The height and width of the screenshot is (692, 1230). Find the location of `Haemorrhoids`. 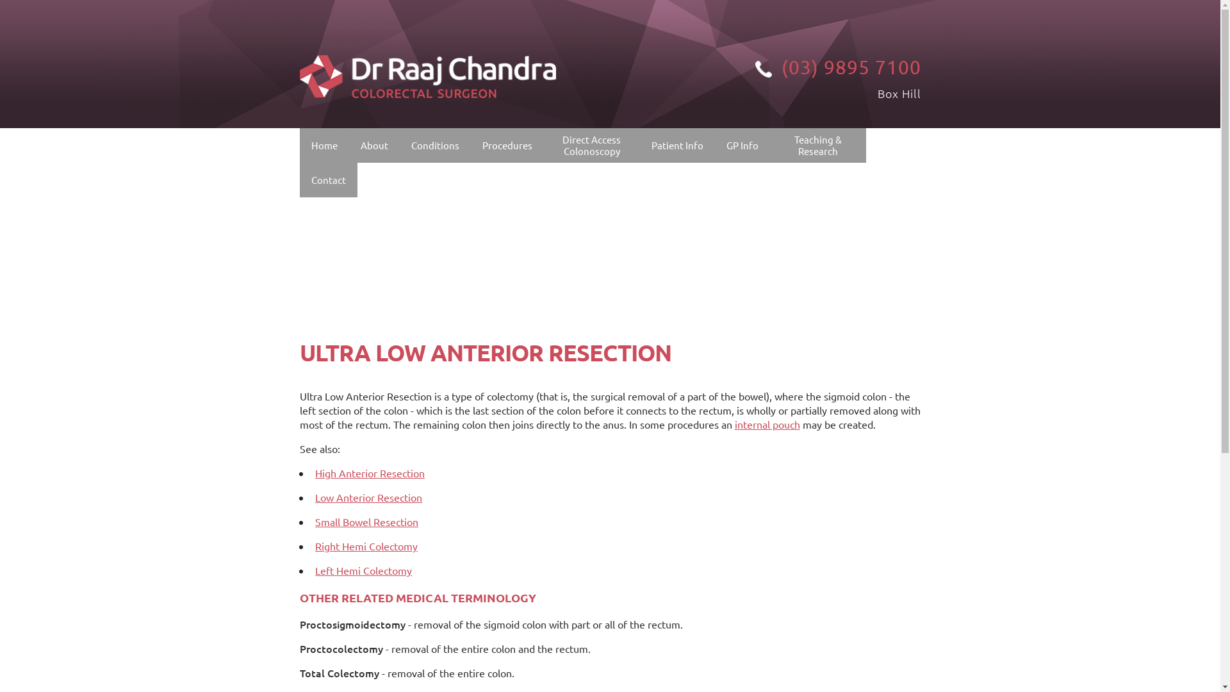

Haemorrhoids is located at coordinates (489, 359).